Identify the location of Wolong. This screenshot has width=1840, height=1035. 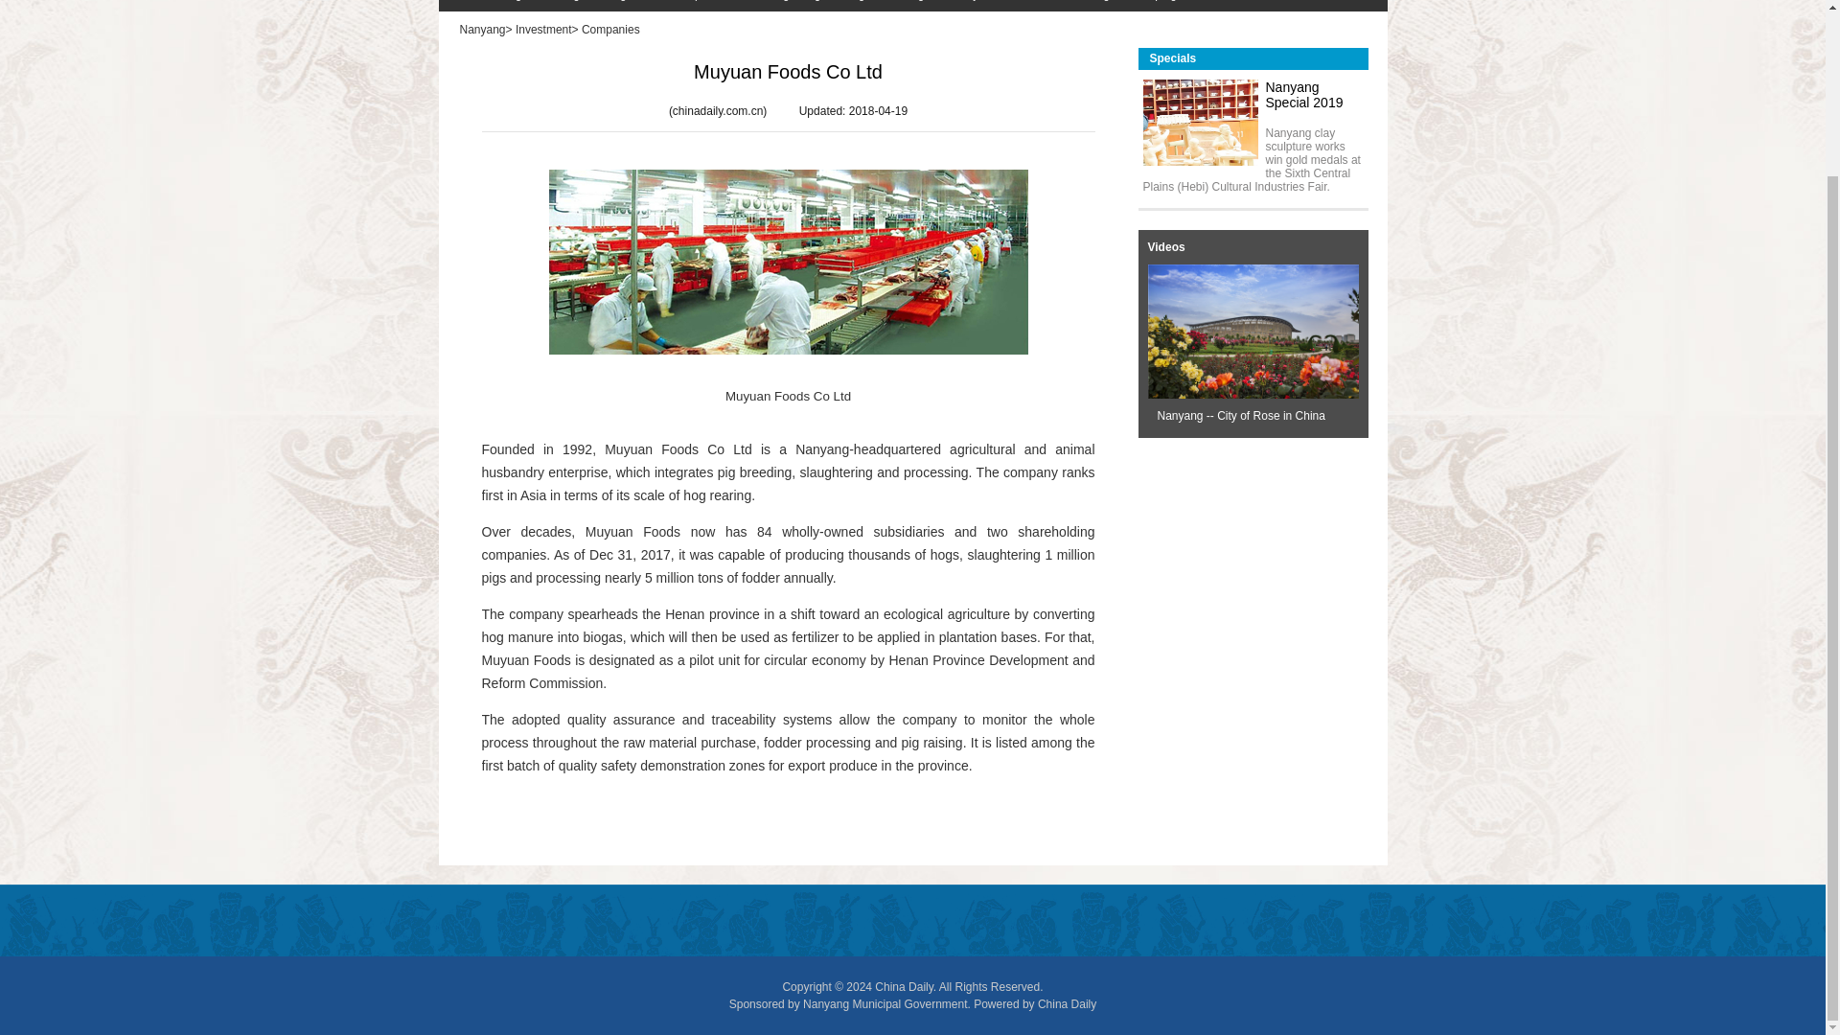
(550, 6).